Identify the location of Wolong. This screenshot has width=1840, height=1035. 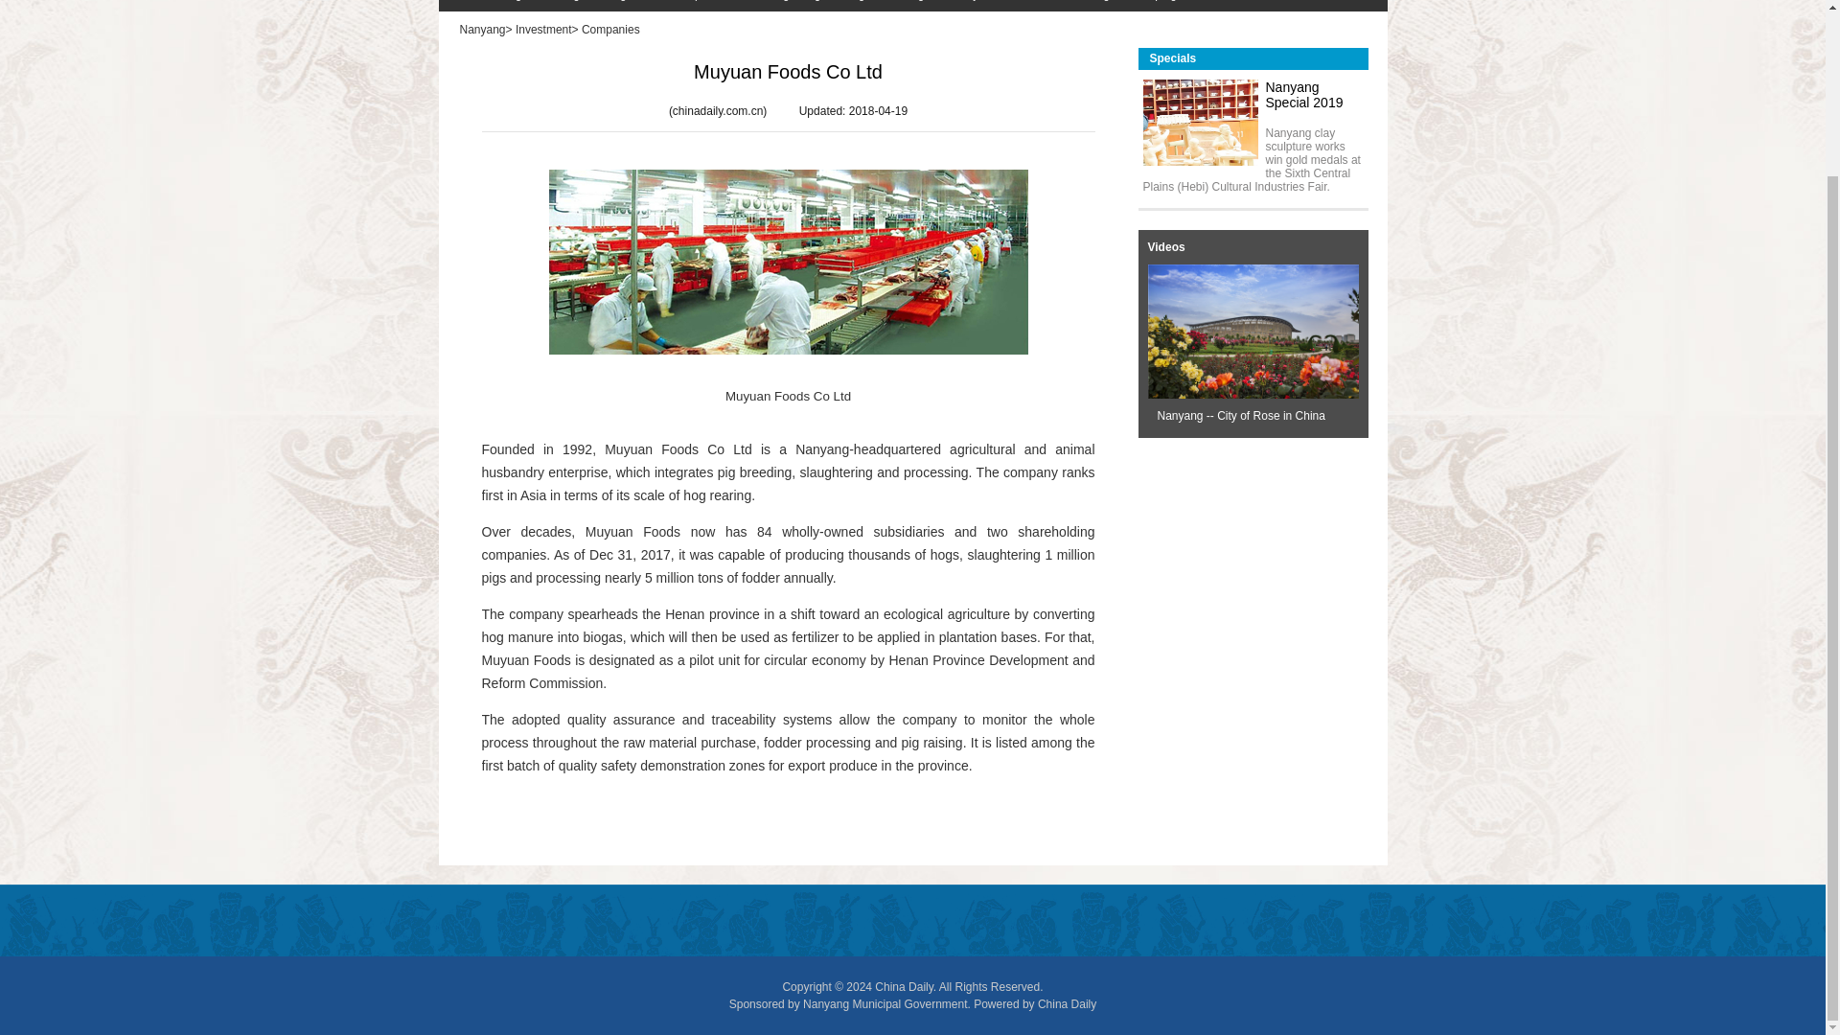
(550, 6).